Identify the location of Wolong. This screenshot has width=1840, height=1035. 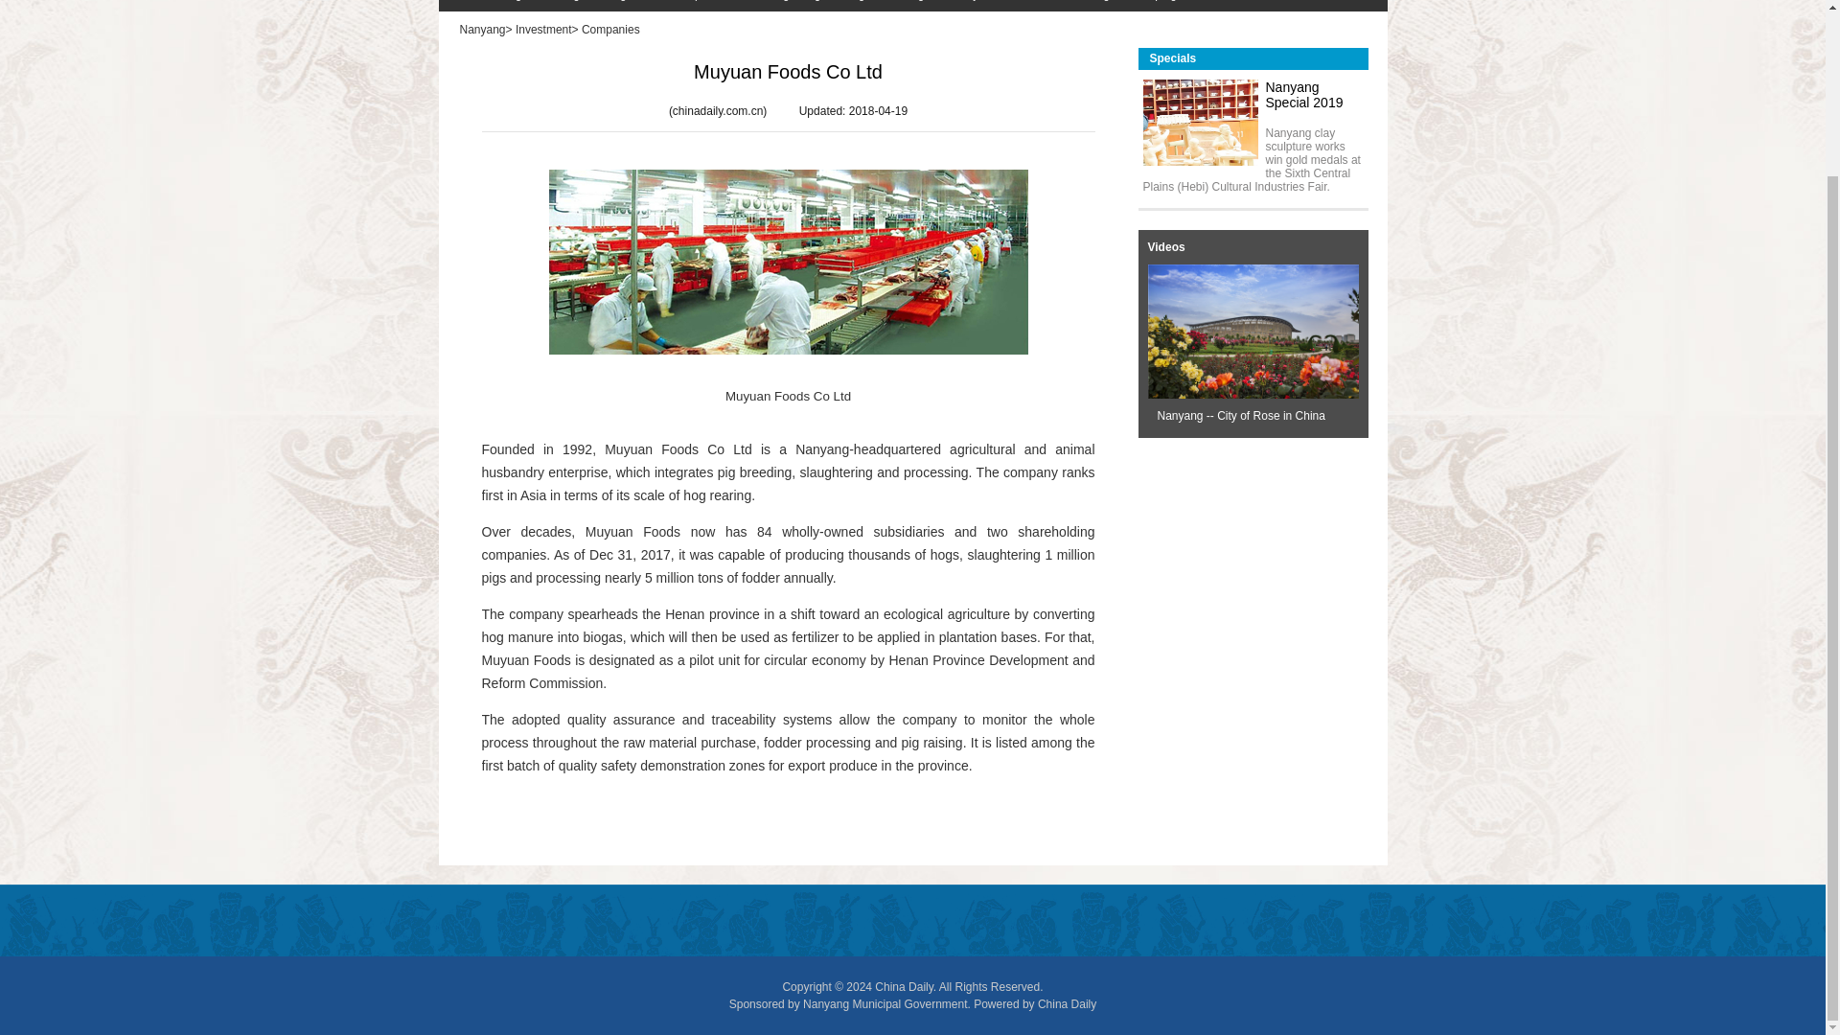
(550, 6).